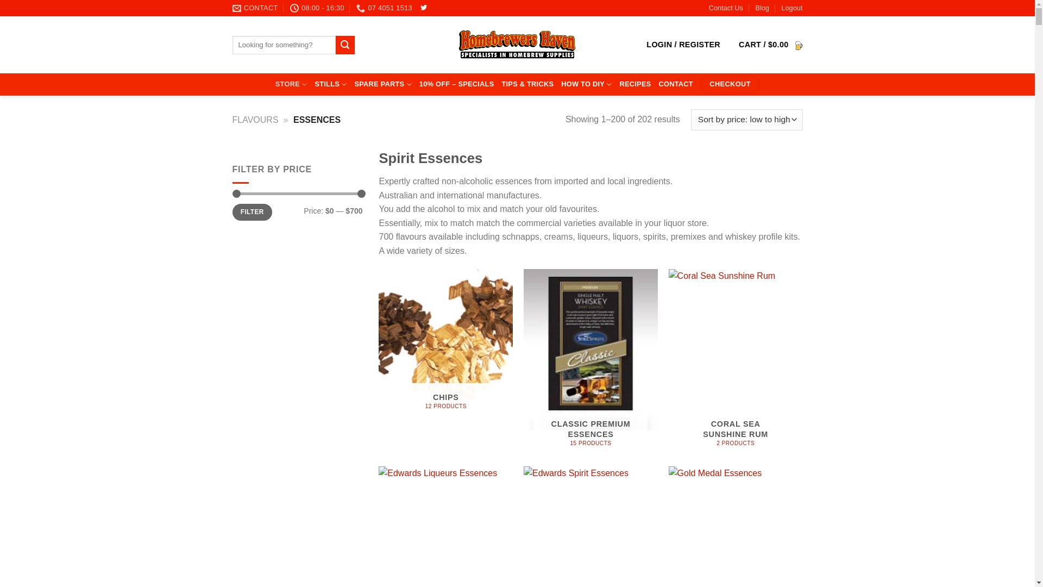  What do you see at coordinates (317, 8) in the screenshot?
I see `08:00 - 16:30` at bounding box center [317, 8].